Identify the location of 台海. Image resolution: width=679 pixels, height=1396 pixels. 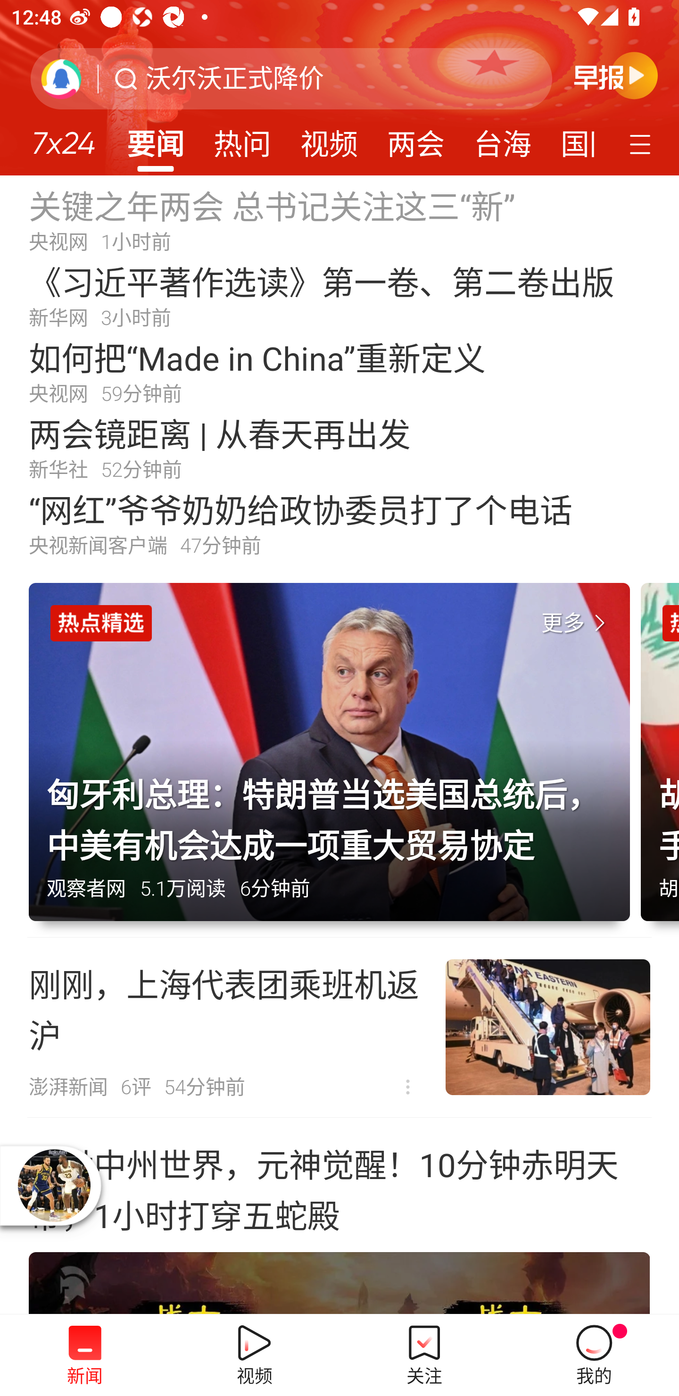
(502, 139).